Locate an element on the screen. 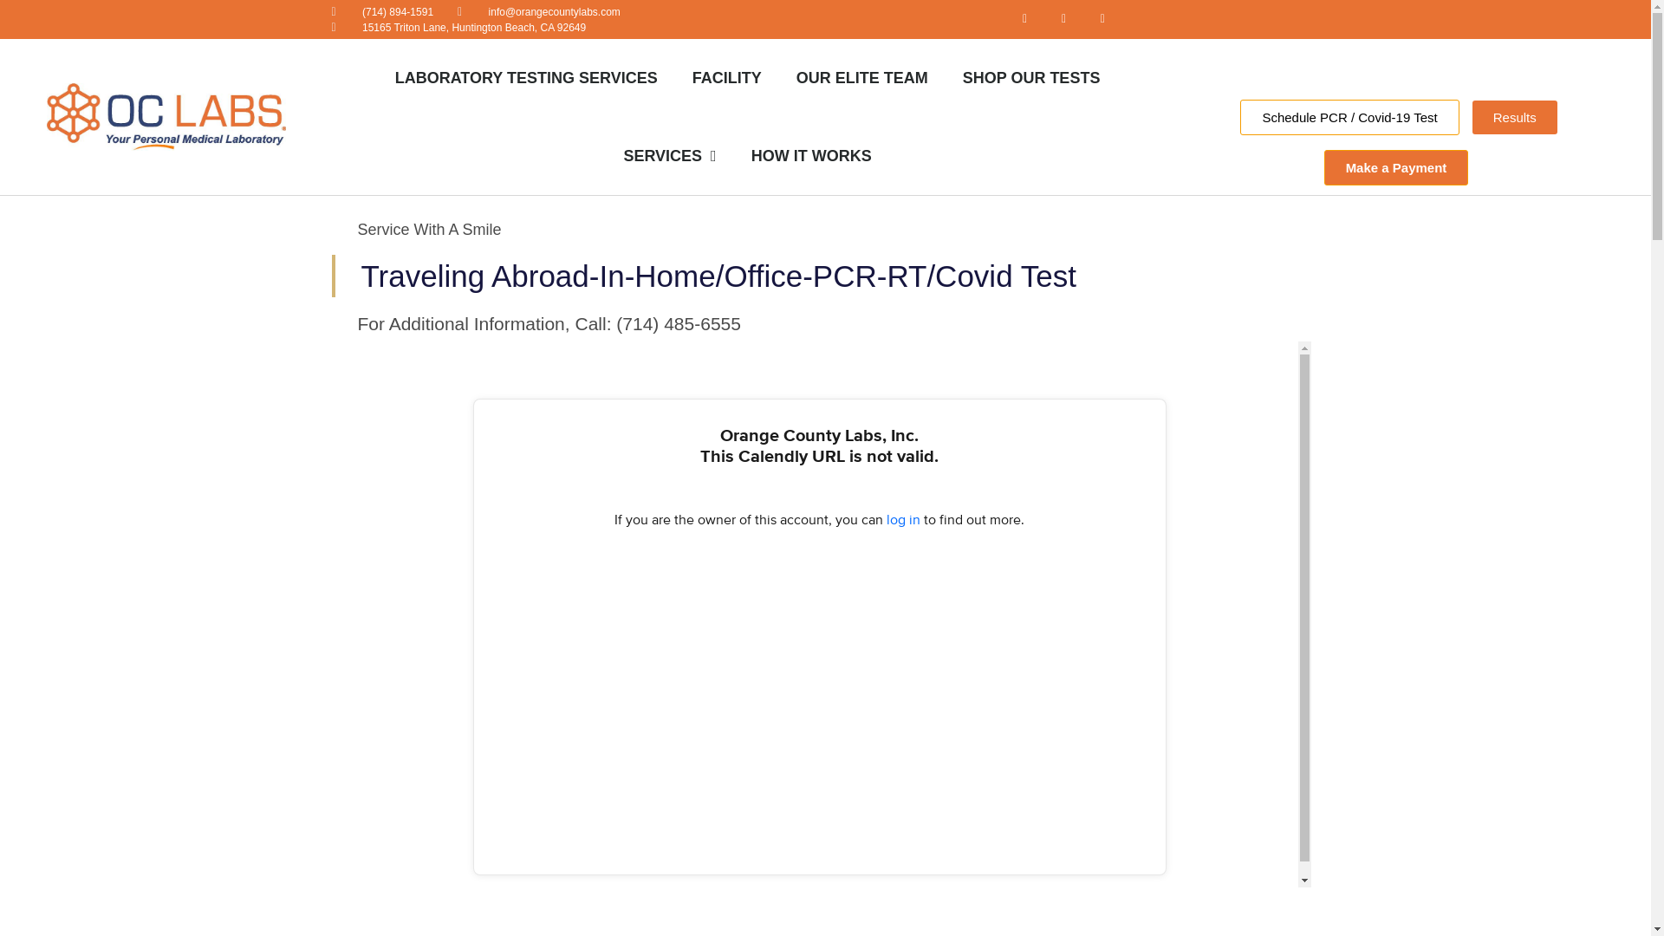  FACILITY is located at coordinates (726, 78).